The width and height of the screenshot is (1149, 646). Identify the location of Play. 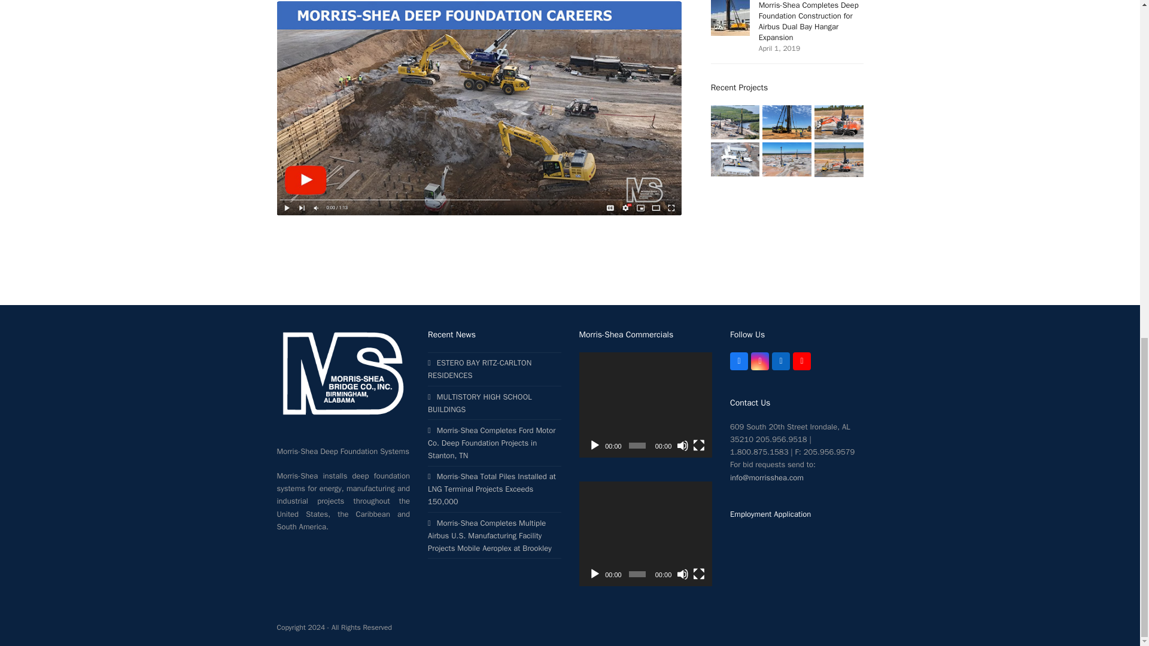
(595, 574).